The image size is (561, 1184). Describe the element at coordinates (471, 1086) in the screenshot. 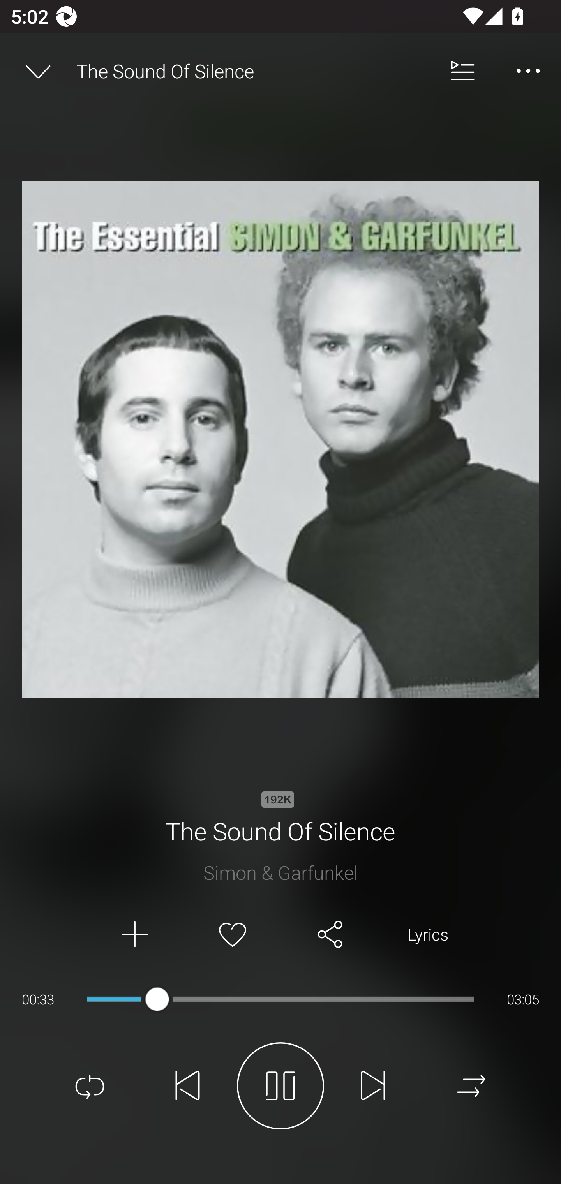

I see `循序播放` at that location.